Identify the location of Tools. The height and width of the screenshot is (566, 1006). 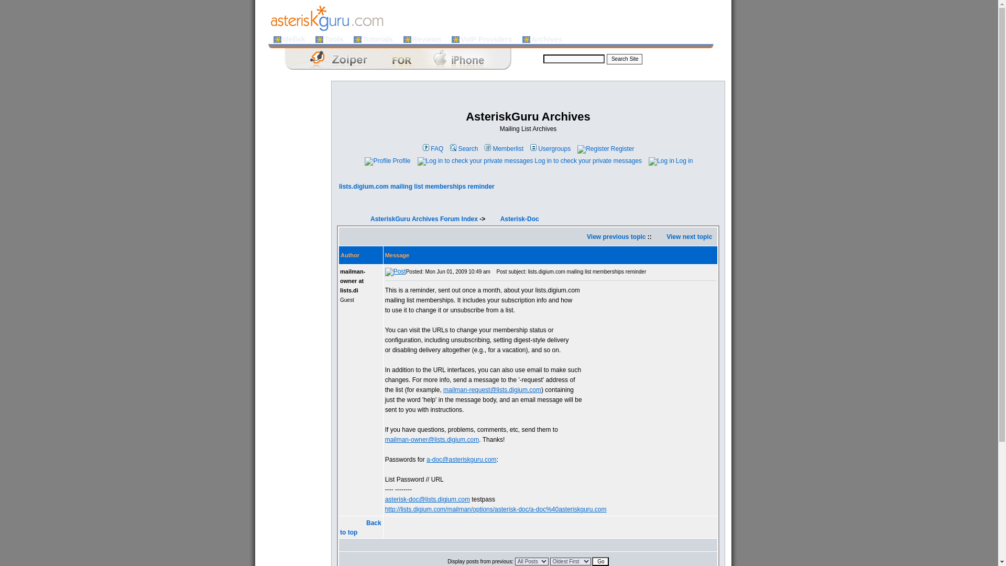
(333, 39).